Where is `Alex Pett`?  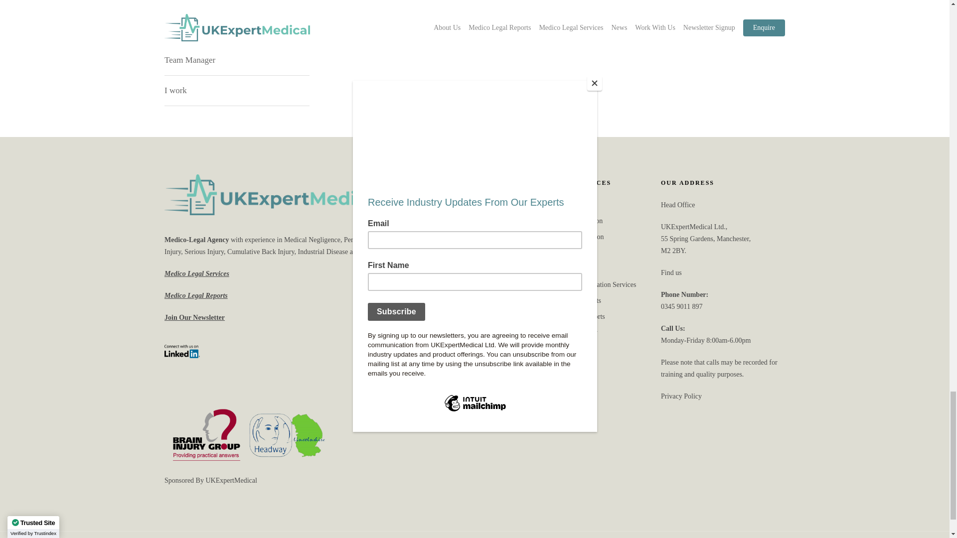 Alex Pett is located at coordinates (237, 11).